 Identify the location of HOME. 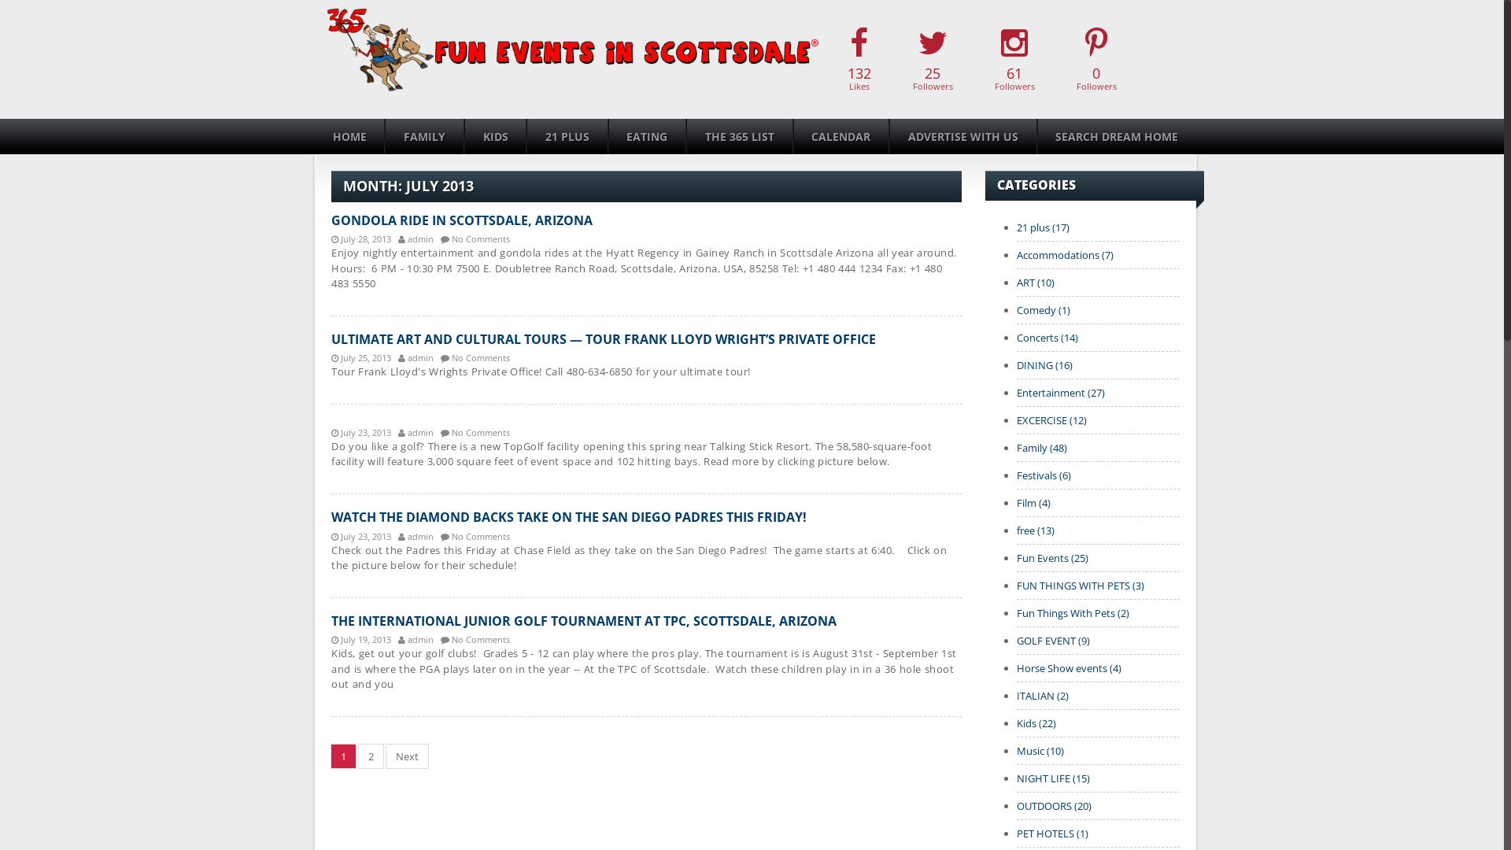
(349, 137).